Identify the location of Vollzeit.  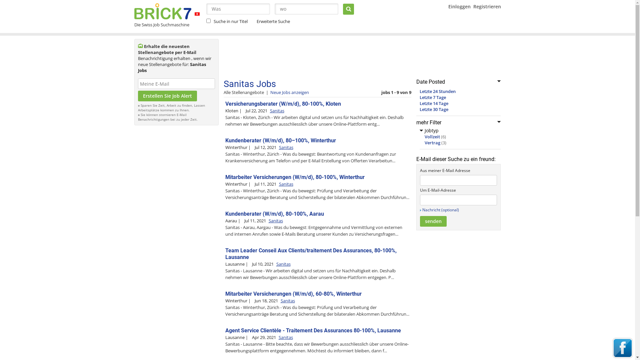
(432, 137).